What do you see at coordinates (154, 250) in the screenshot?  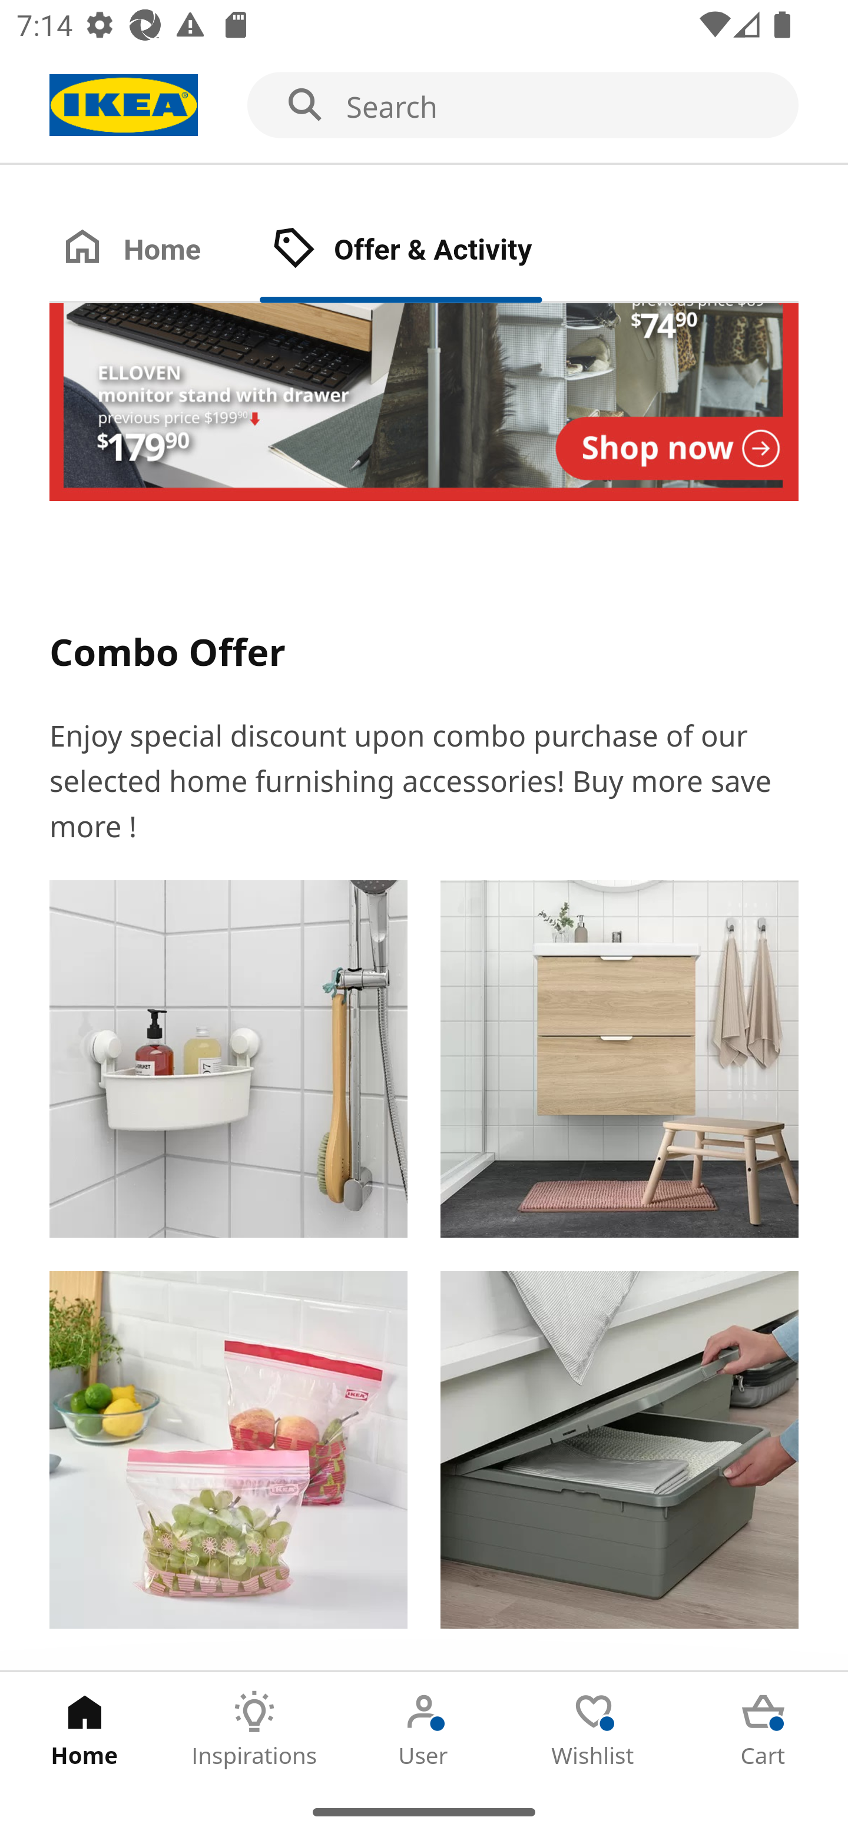 I see `Home
Tab 1 of 2` at bounding box center [154, 250].